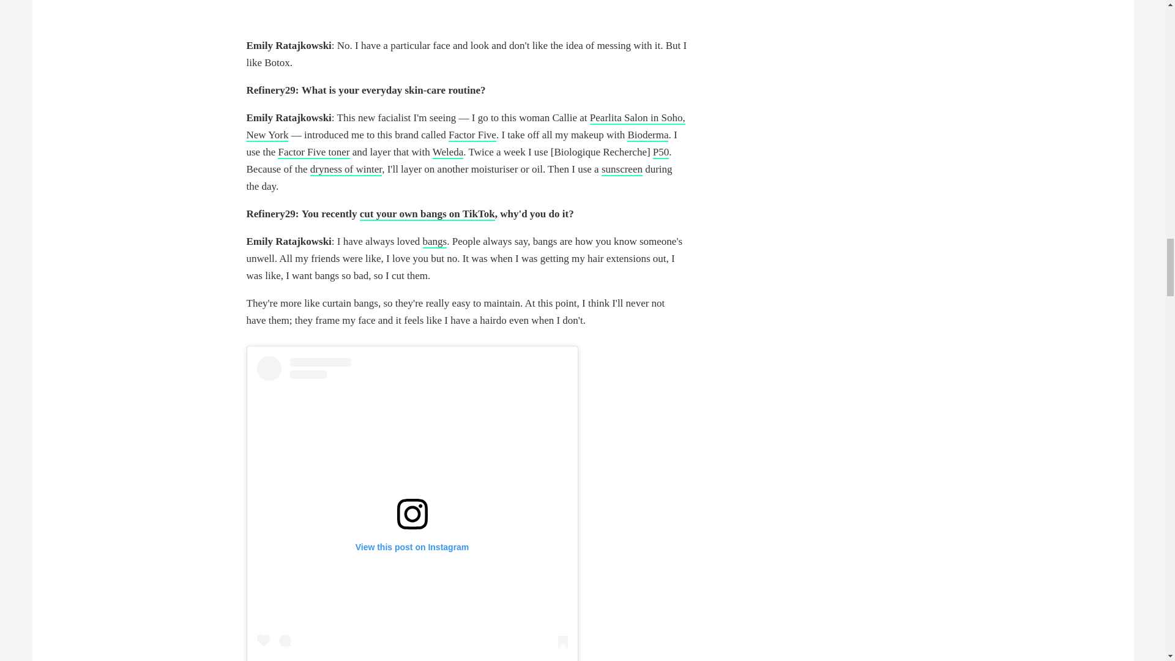 The image size is (1175, 661). What do you see at coordinates (313, 152) in the screenshot?
I see `Factor Five toner` at bounding box center [313, 152].